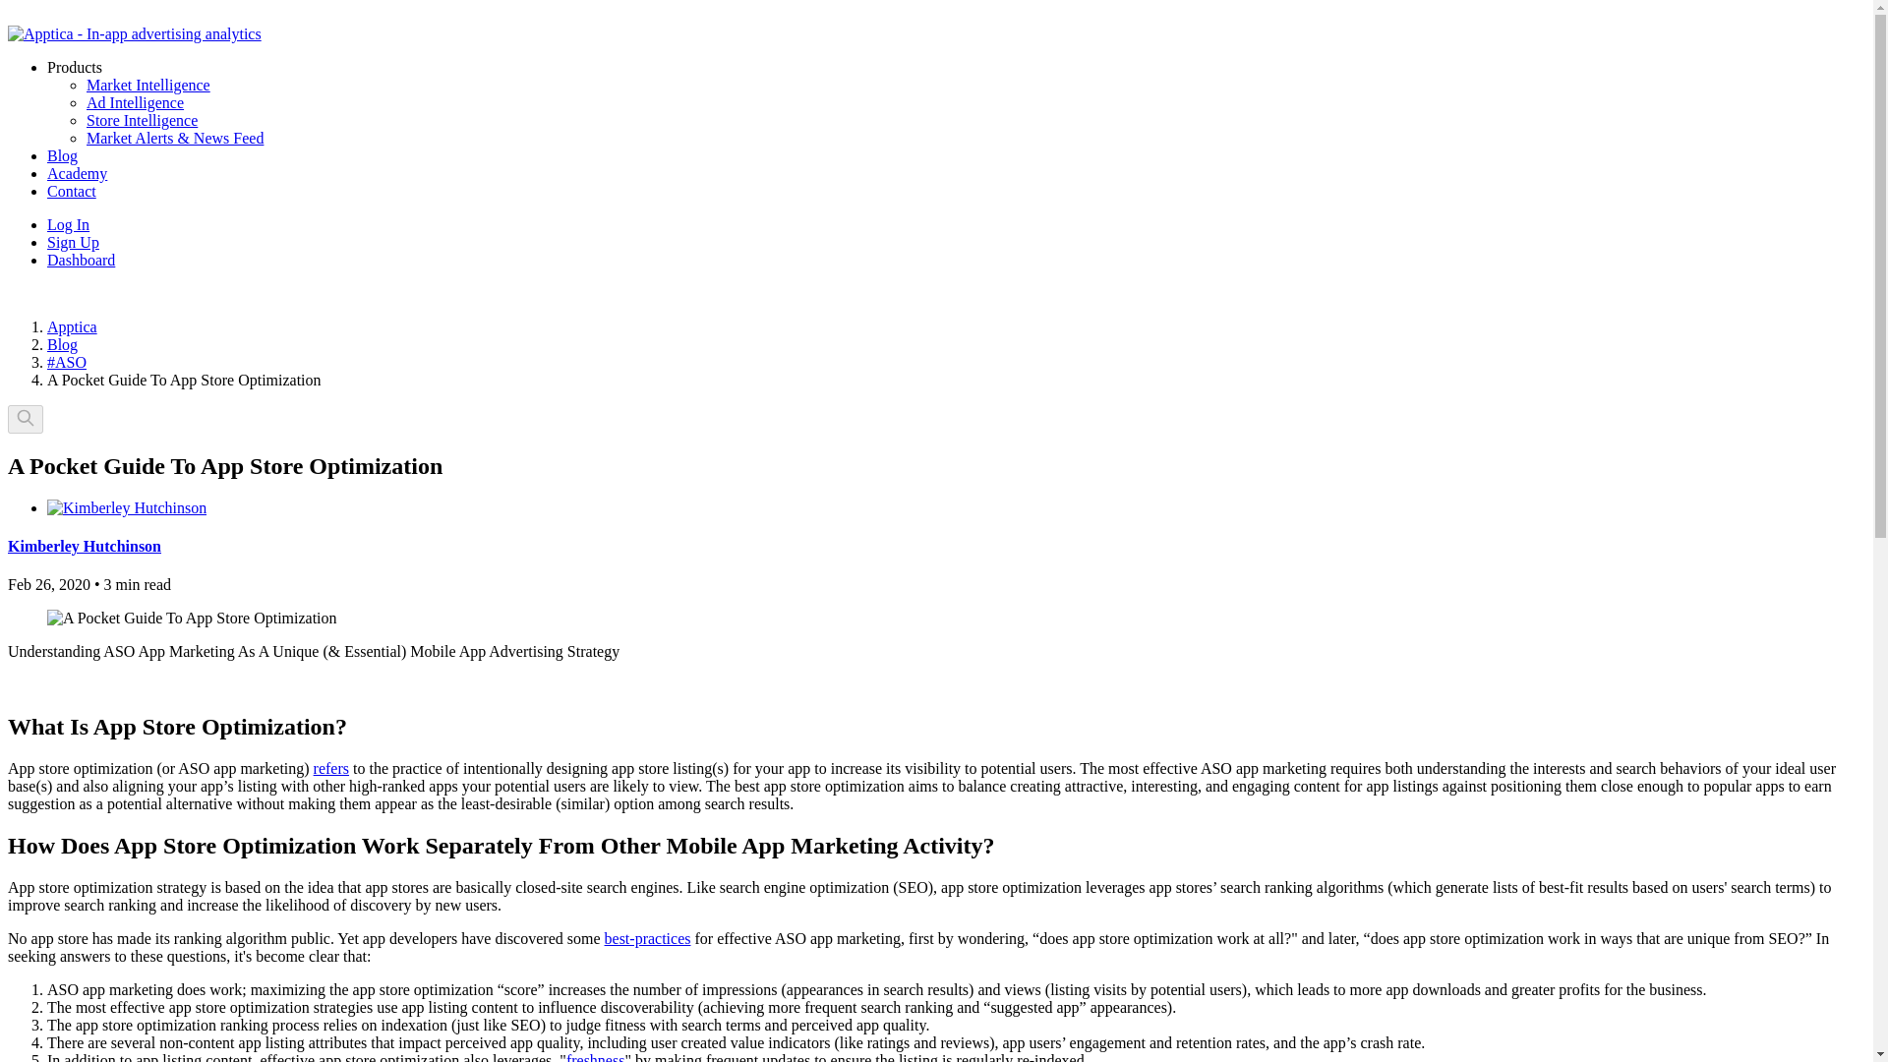 This screenshot has height=1062, width=1888. What do you see at coordinates (147, 85) in the screenshot?
I see `Market Intelligence` at bounding box center [147, 85].